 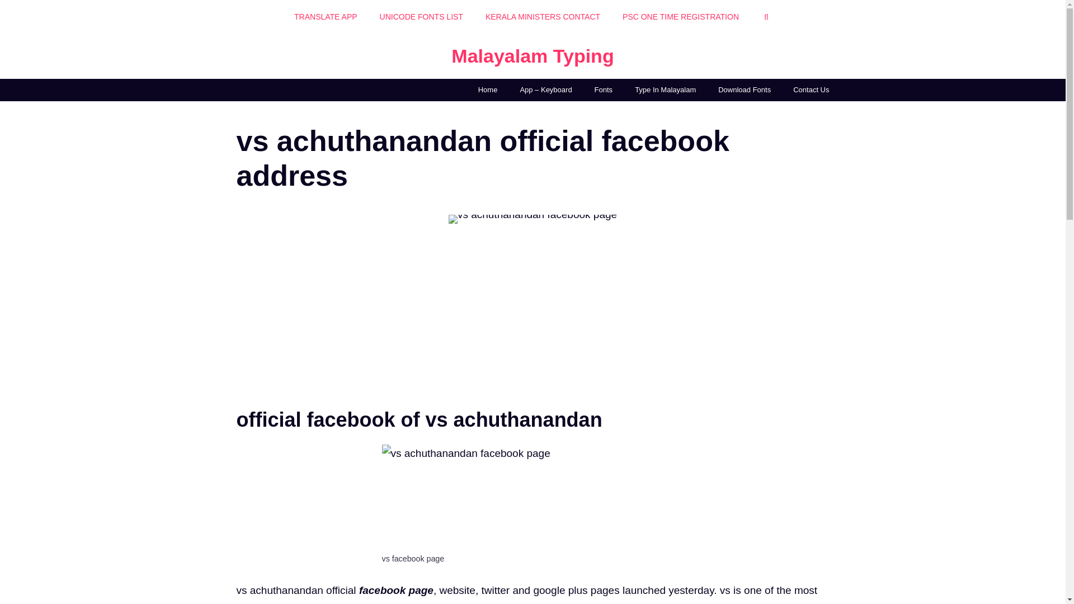 I want to click on Download Malayalam Fonts, so click(x=744, y=90).